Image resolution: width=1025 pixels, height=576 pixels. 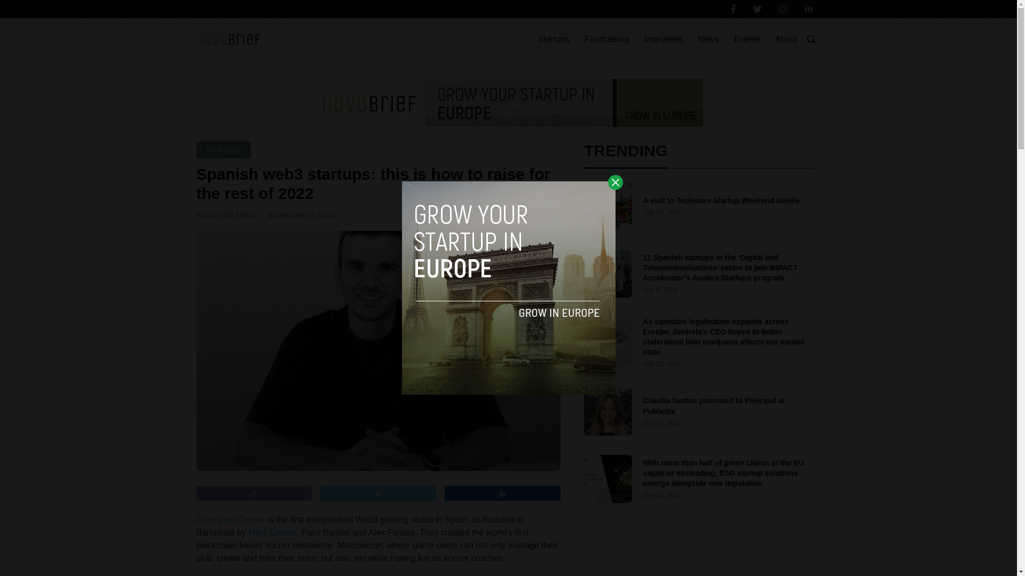 What do you see at coordinates (747, 39) in the screenshot?
I see `Events` at bounding box center [747, 39].